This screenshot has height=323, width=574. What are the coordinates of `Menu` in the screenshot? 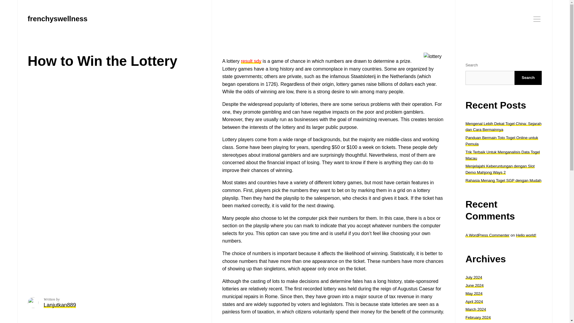 It's located at (537, 19).